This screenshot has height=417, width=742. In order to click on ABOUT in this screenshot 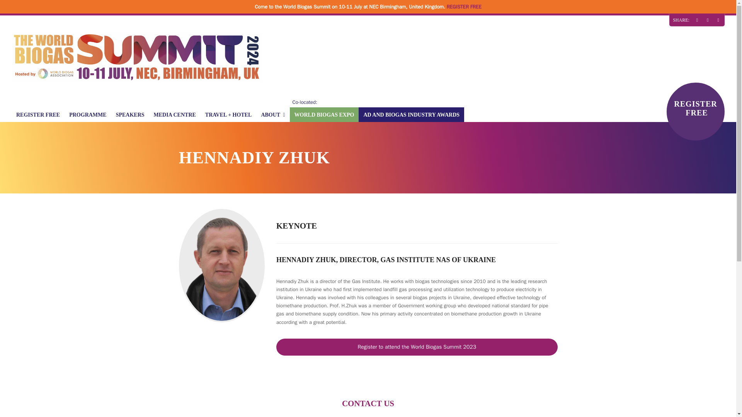, I will do `click(272, 114)`.